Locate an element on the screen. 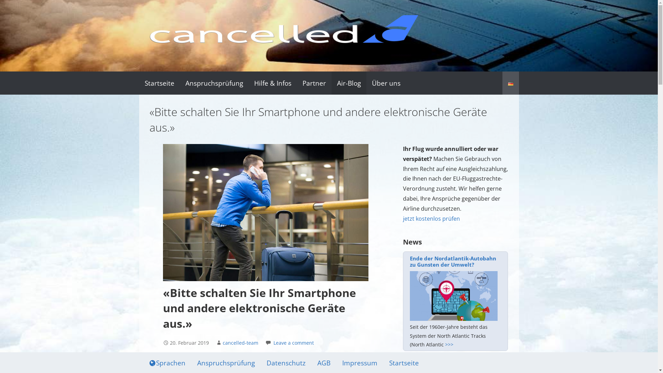  Sprachen is located at coordinates (167, 363).